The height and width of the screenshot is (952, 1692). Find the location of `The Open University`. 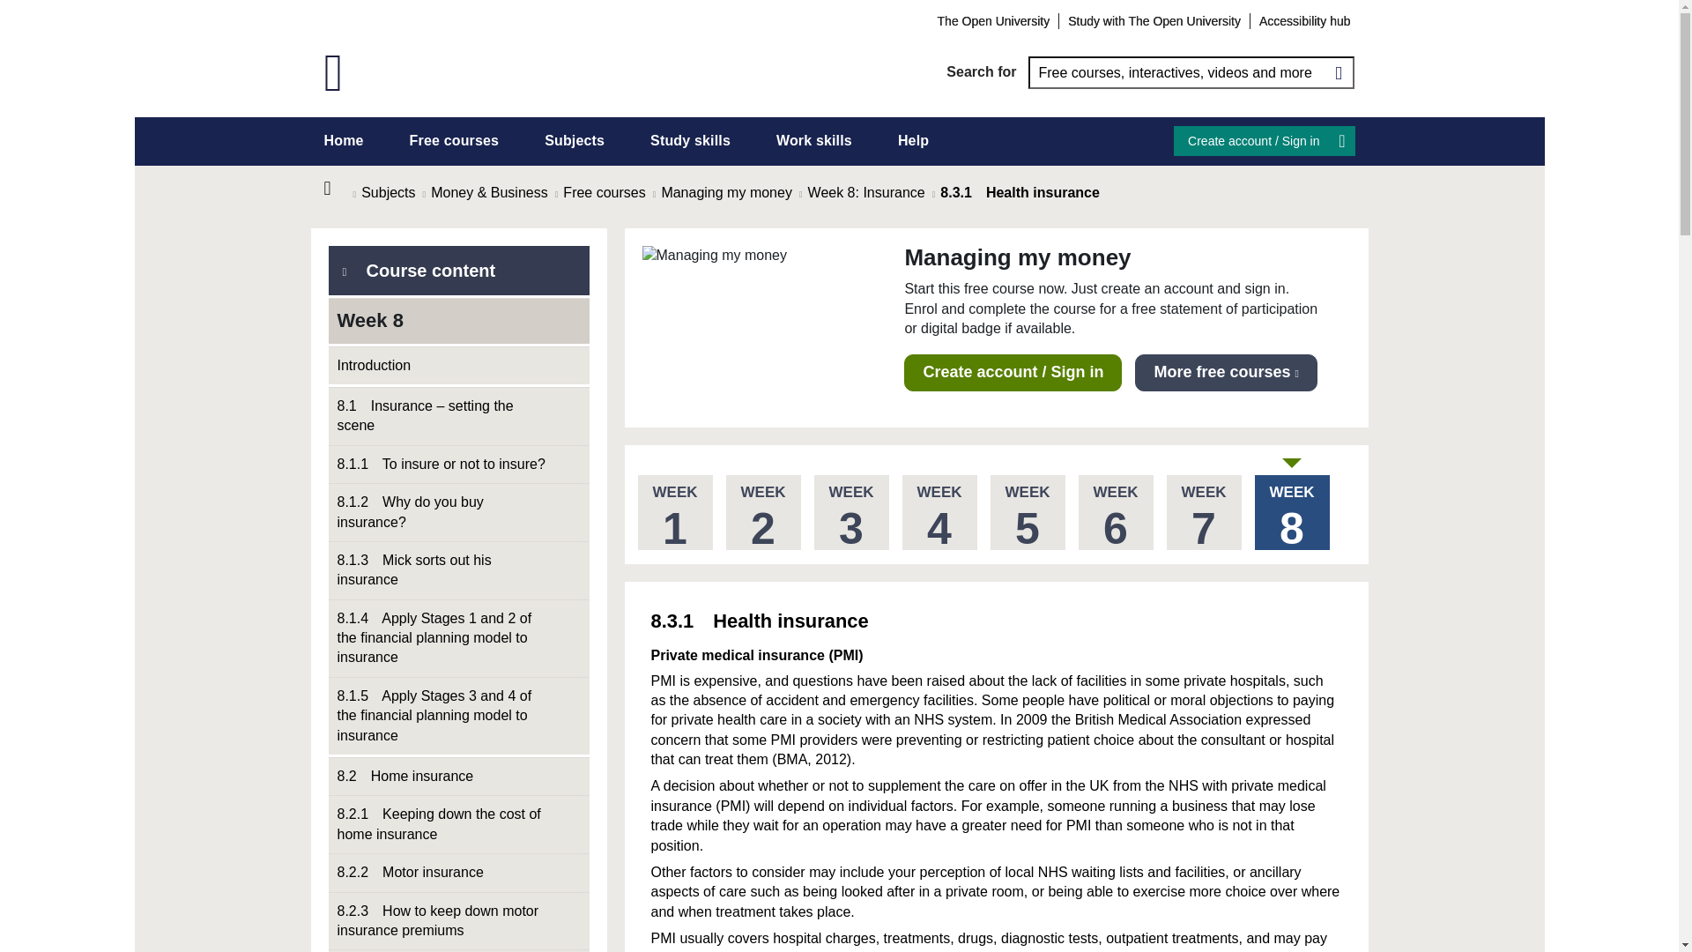

The Open University is located at coordinates (994, 20).